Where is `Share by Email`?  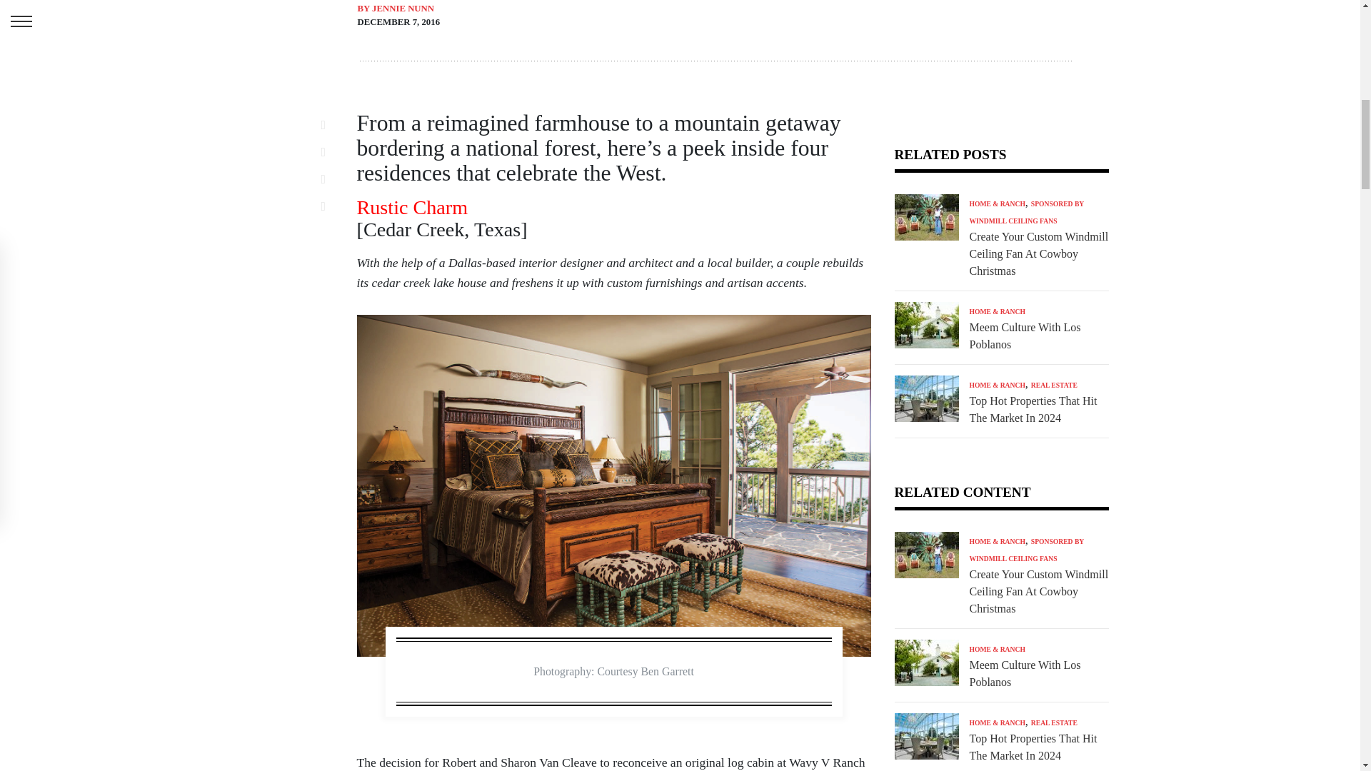 Share by Email is located at coordinates (331, 206).